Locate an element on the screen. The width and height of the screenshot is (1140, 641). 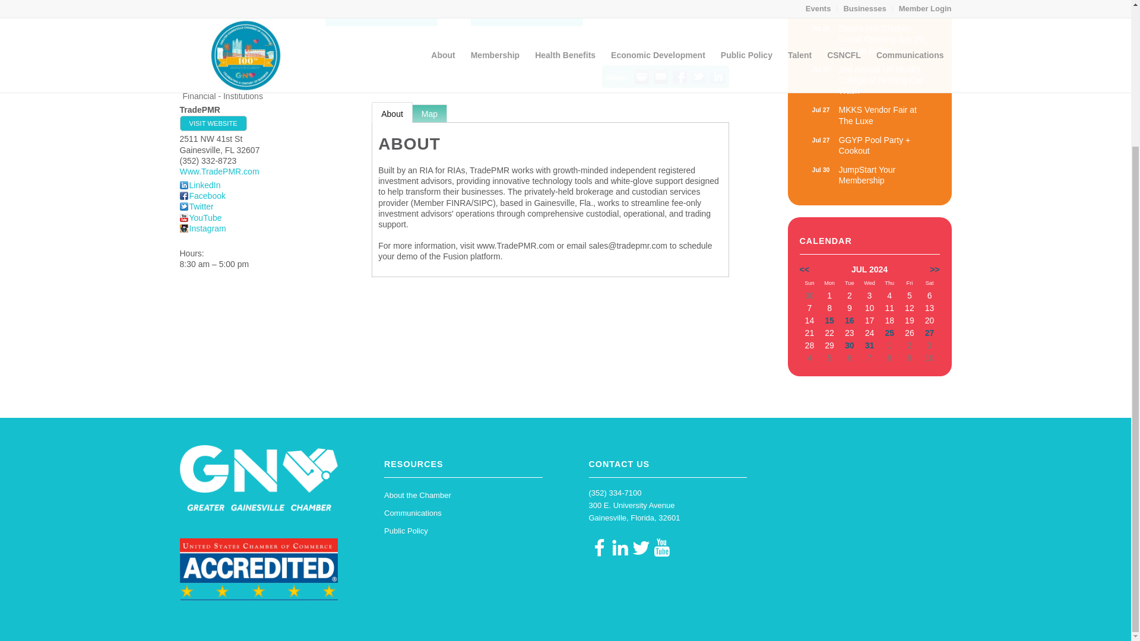
2nd Annual UF Health College of Nursing Car Wash is located at coordinates (218, 171).